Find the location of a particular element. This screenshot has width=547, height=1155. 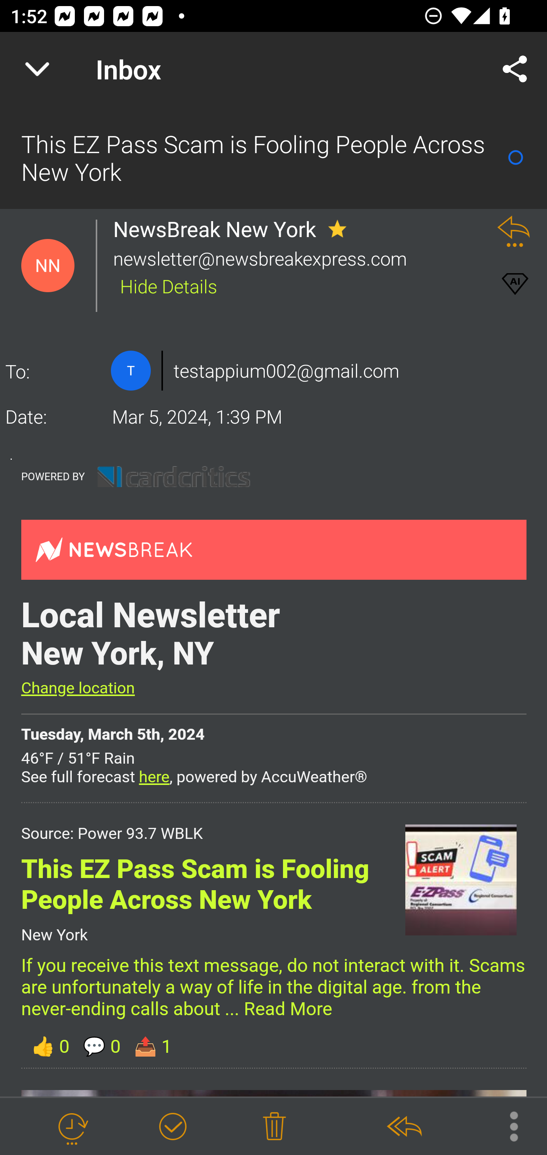

NewsBreak New York is located at coordinates (218, 229).